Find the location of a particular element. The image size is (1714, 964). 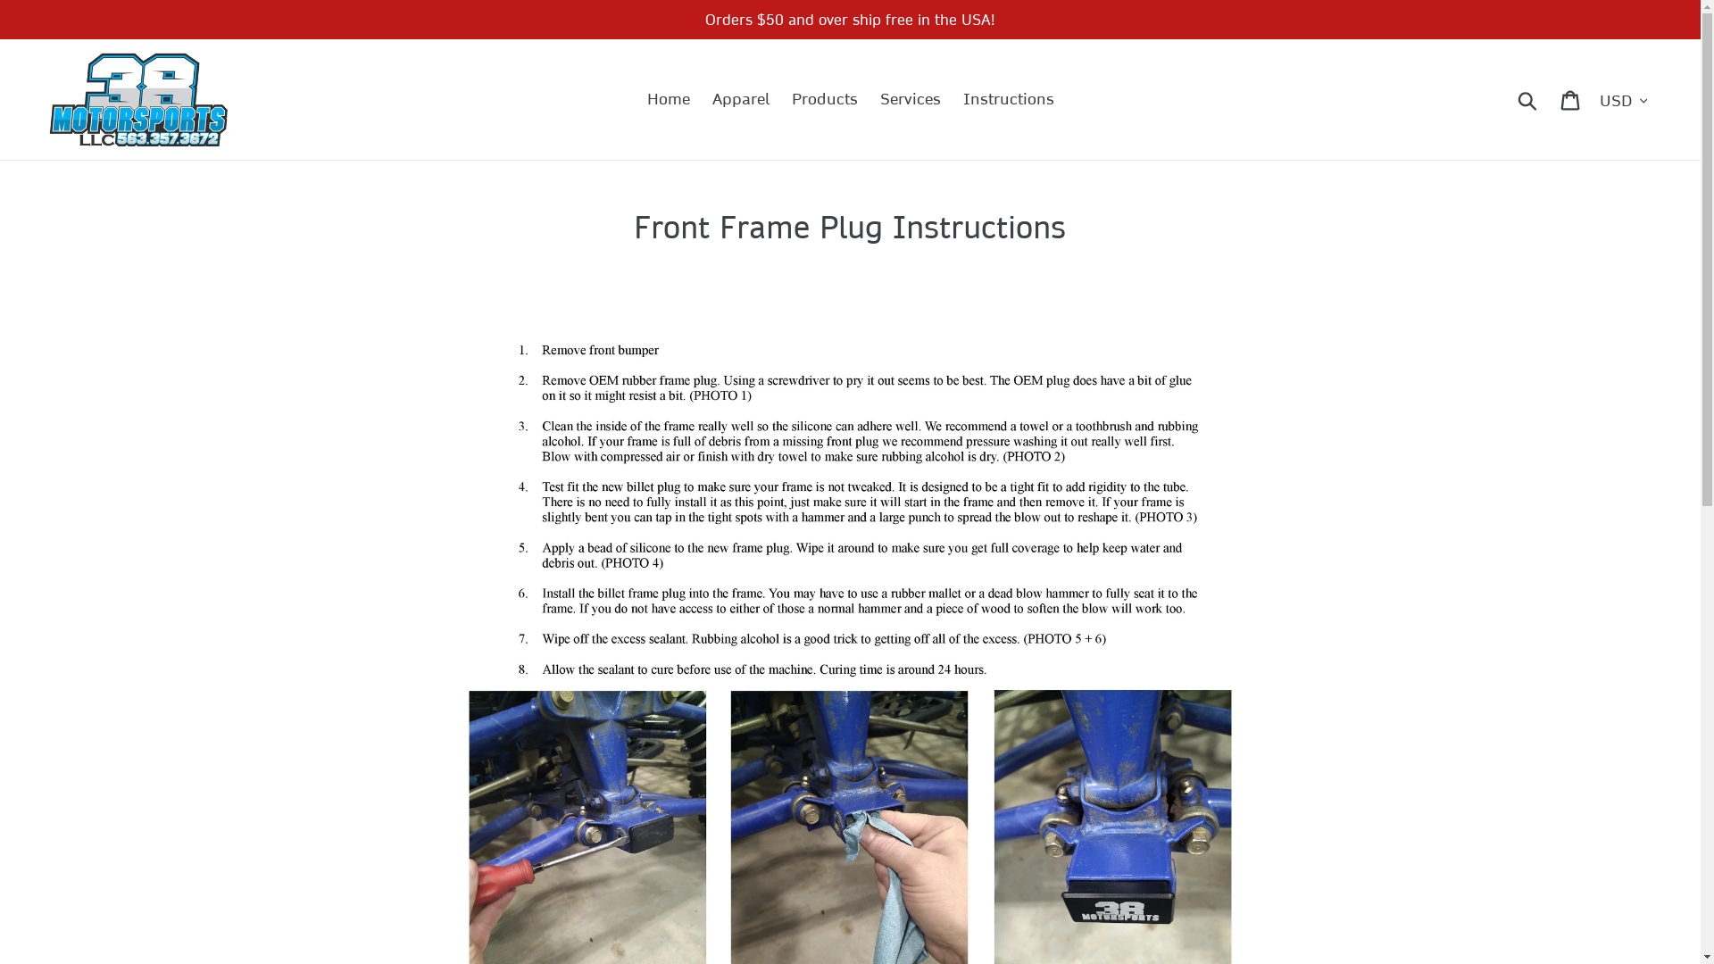

Services is located at coordinates (911, 100).